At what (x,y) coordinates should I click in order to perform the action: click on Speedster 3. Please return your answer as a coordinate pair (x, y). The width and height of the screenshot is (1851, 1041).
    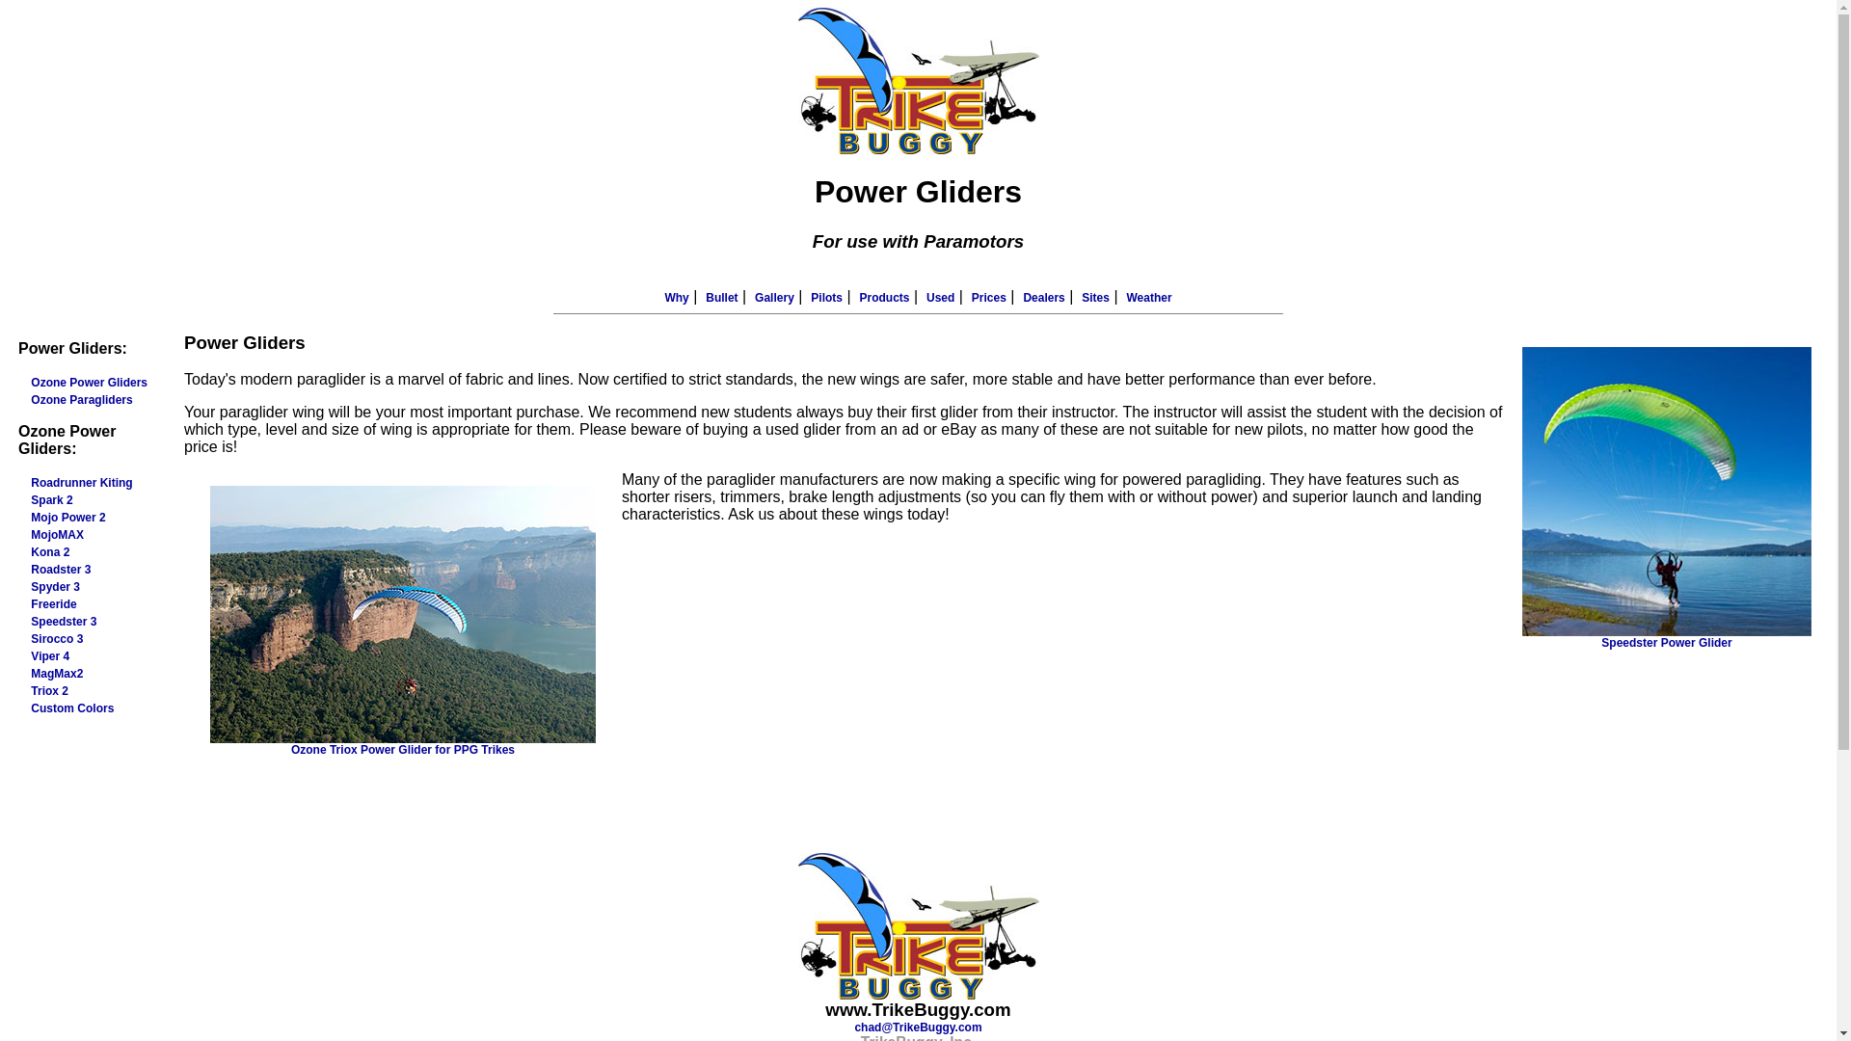
    Looking at the image, I should click on (64, 622).